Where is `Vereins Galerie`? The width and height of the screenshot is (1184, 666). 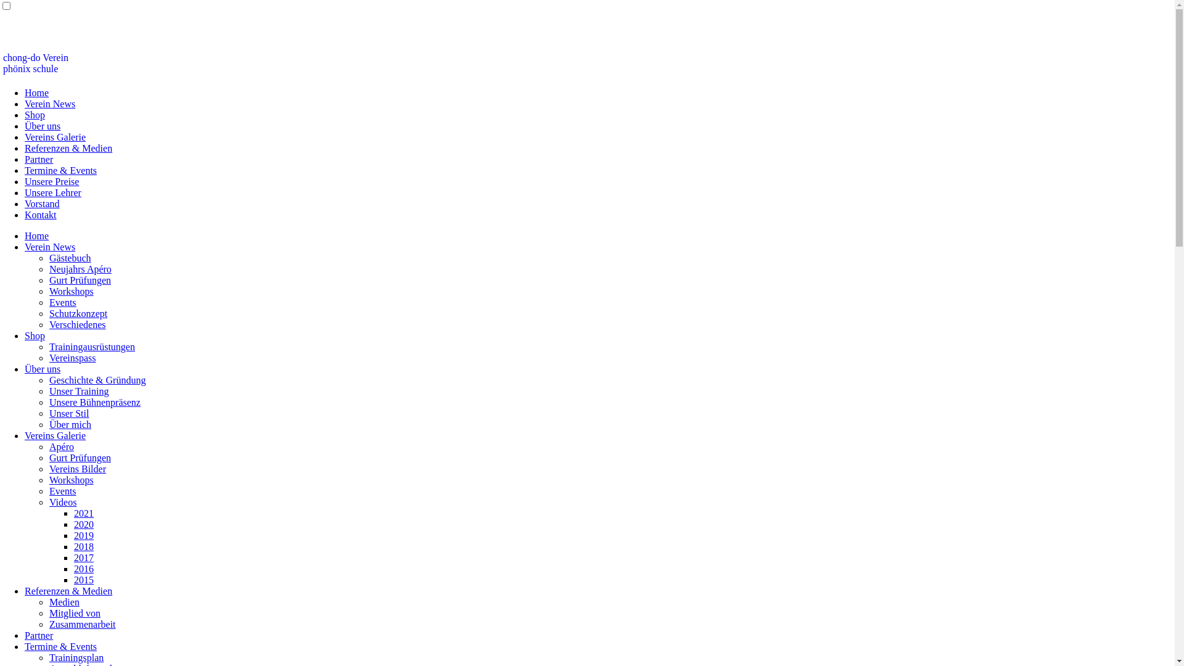
Vereins Galerie is located at coordinates (55, 137).